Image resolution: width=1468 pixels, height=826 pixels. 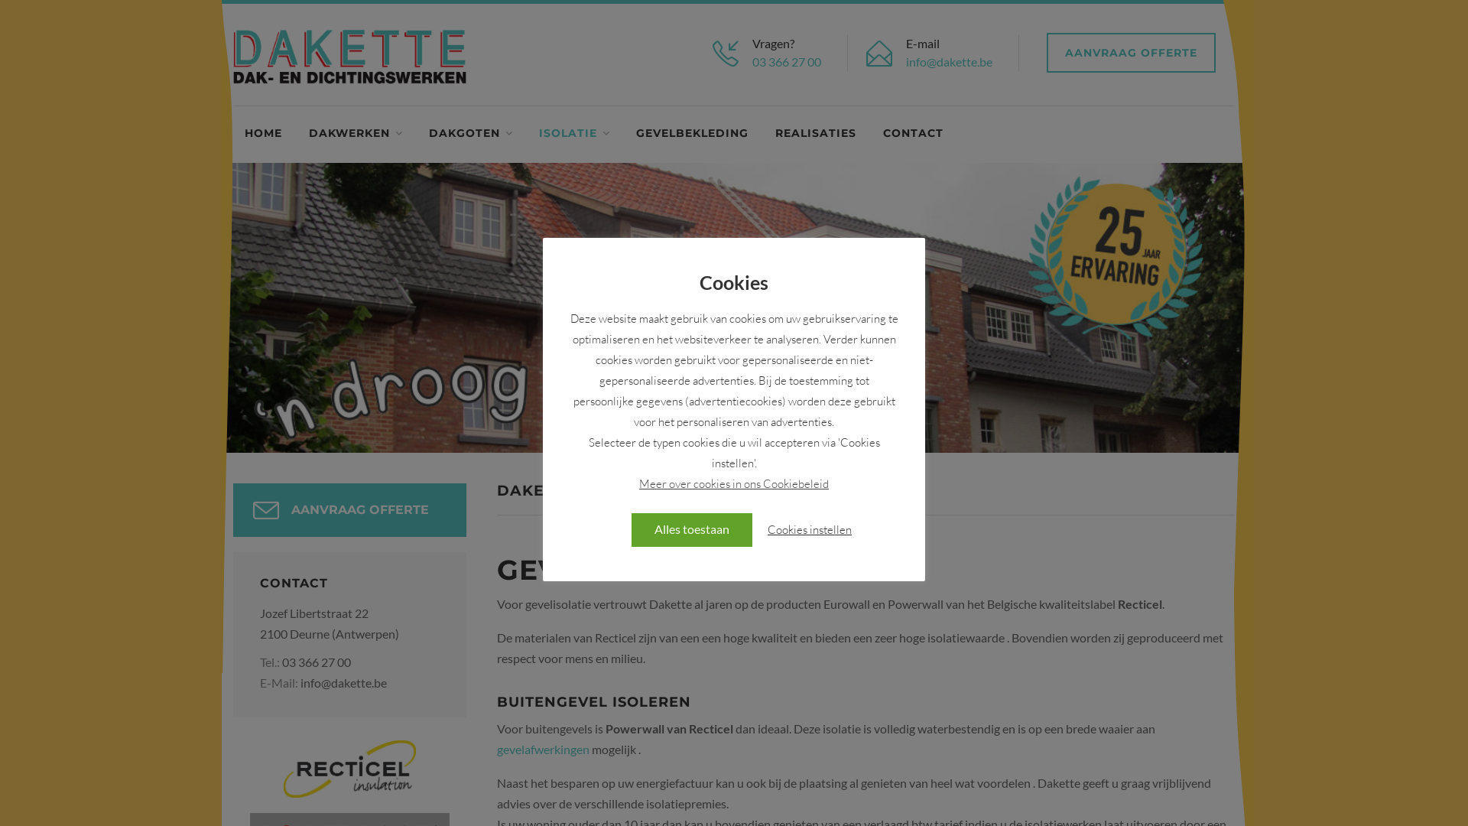 What do you see at coordinates (344, 682) in the screenshot?
I see `info@dakette.be` at bounding box center [344, 682].